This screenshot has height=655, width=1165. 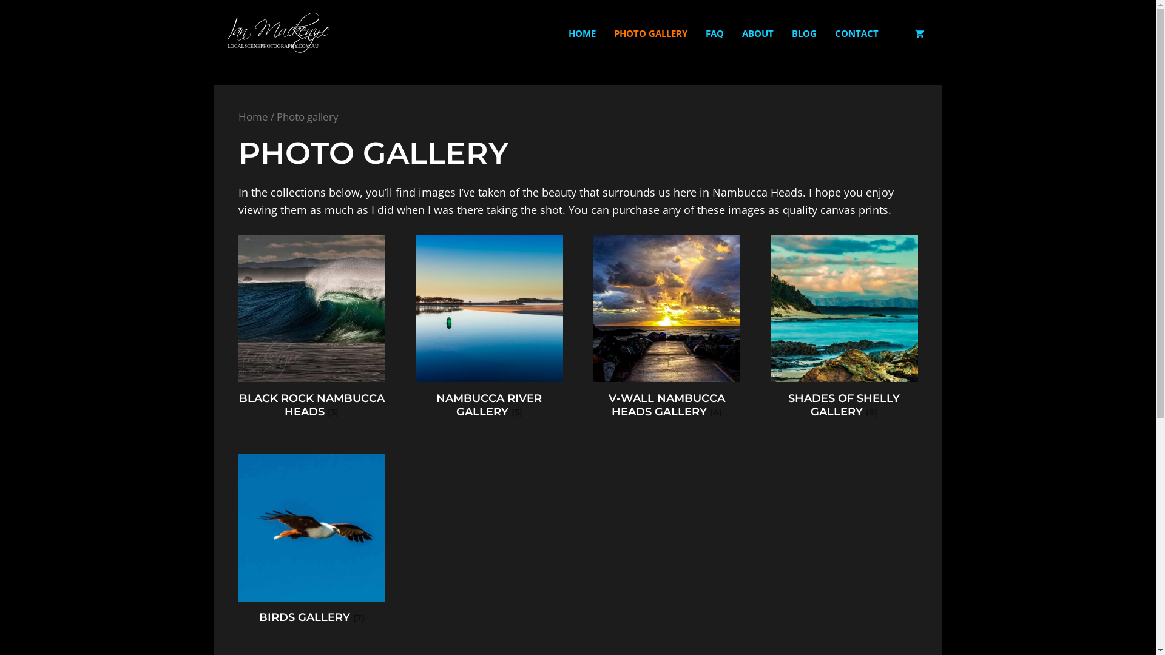 I want to click on View your shopping cart, so click(x=919, y=33).